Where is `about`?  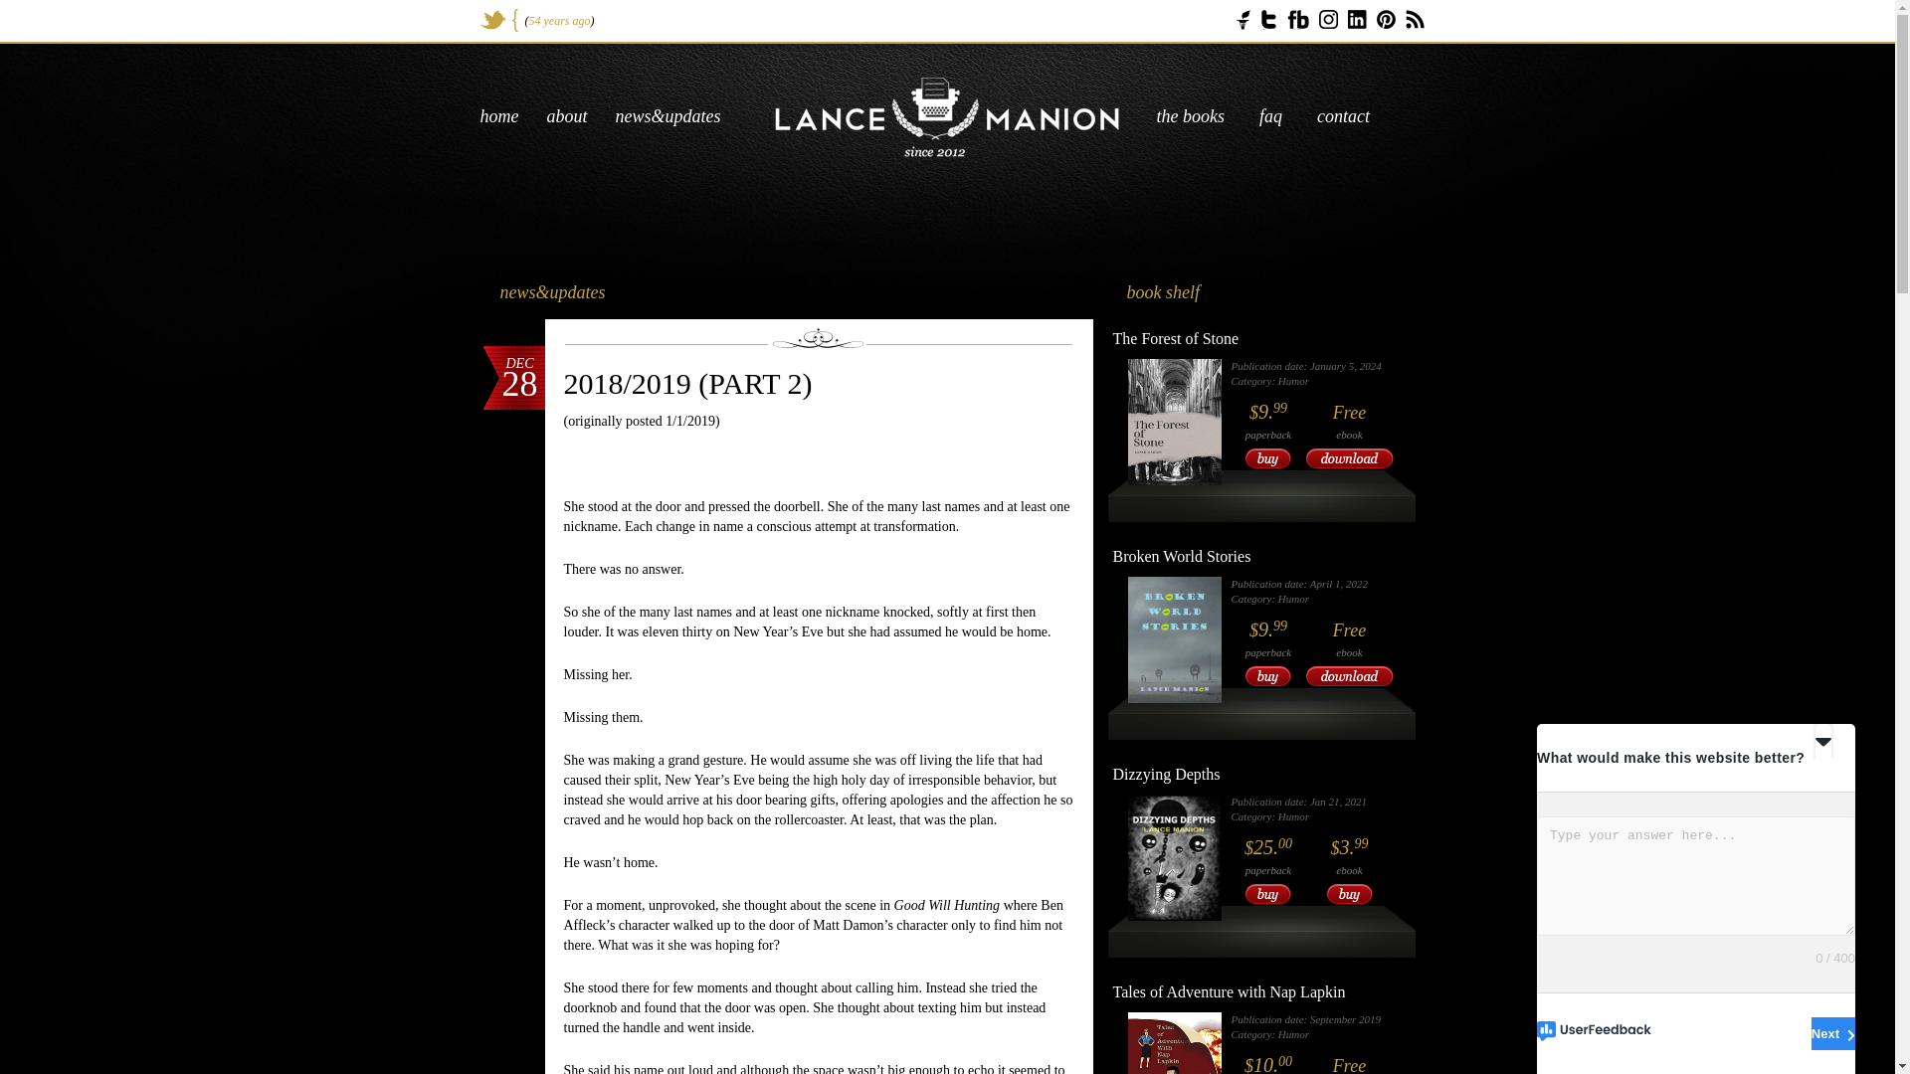 about is located at coordinates (567, 115).